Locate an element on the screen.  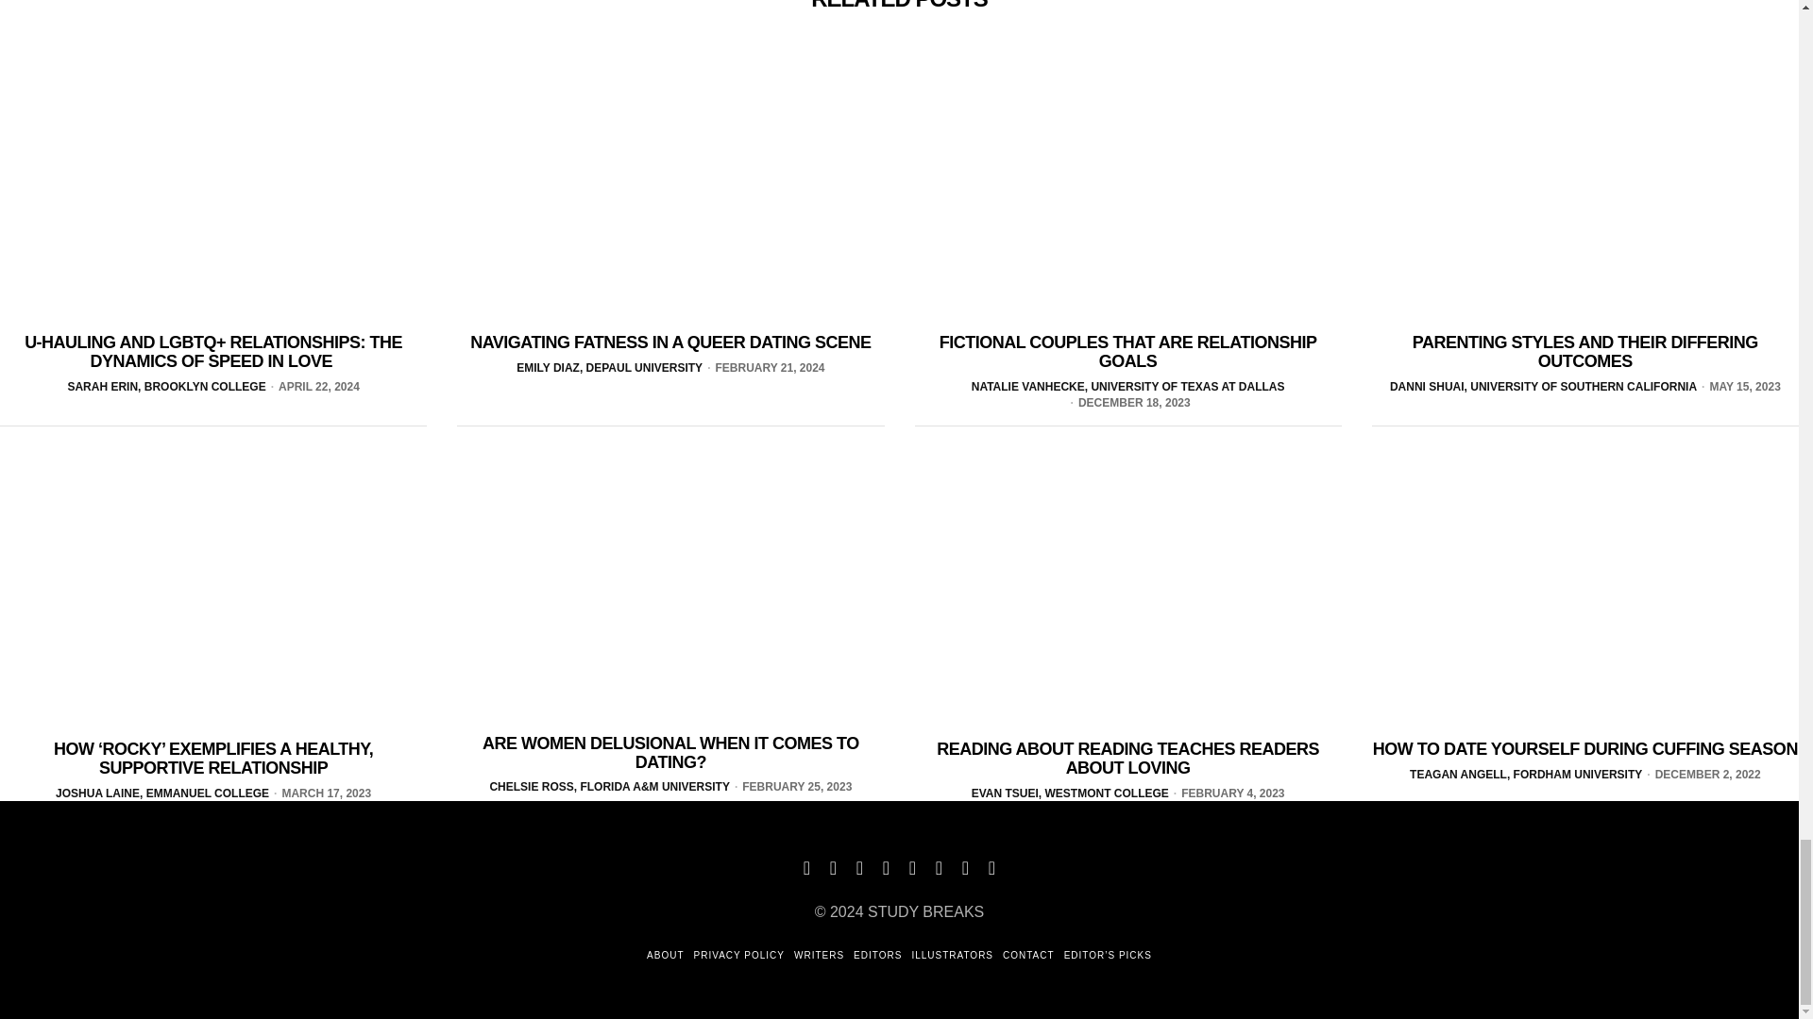
25 Feb, 2023 08:16:00 is located at coordinates (791, 787).